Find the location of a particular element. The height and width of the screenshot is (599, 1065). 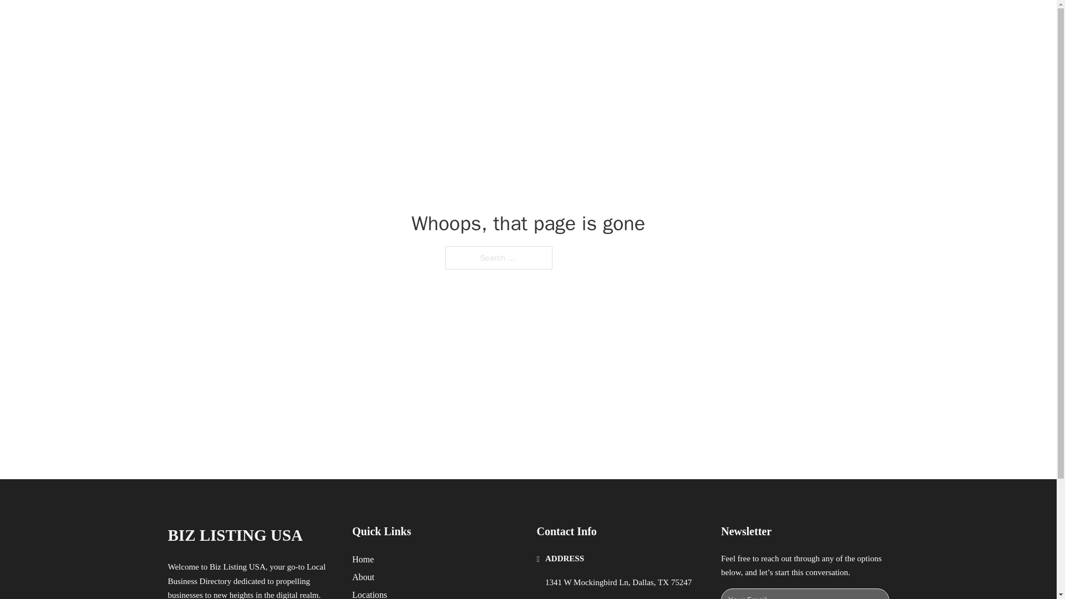

About is located at coordinates (363, 577).